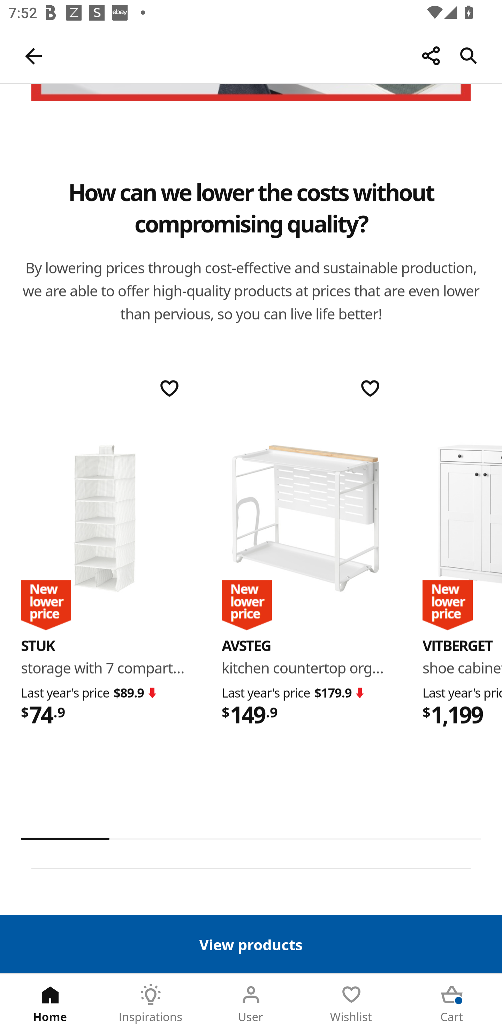 The image size is (502, 1033). I want to click on Home
Tab 1 of 5, so click(50, 1004).